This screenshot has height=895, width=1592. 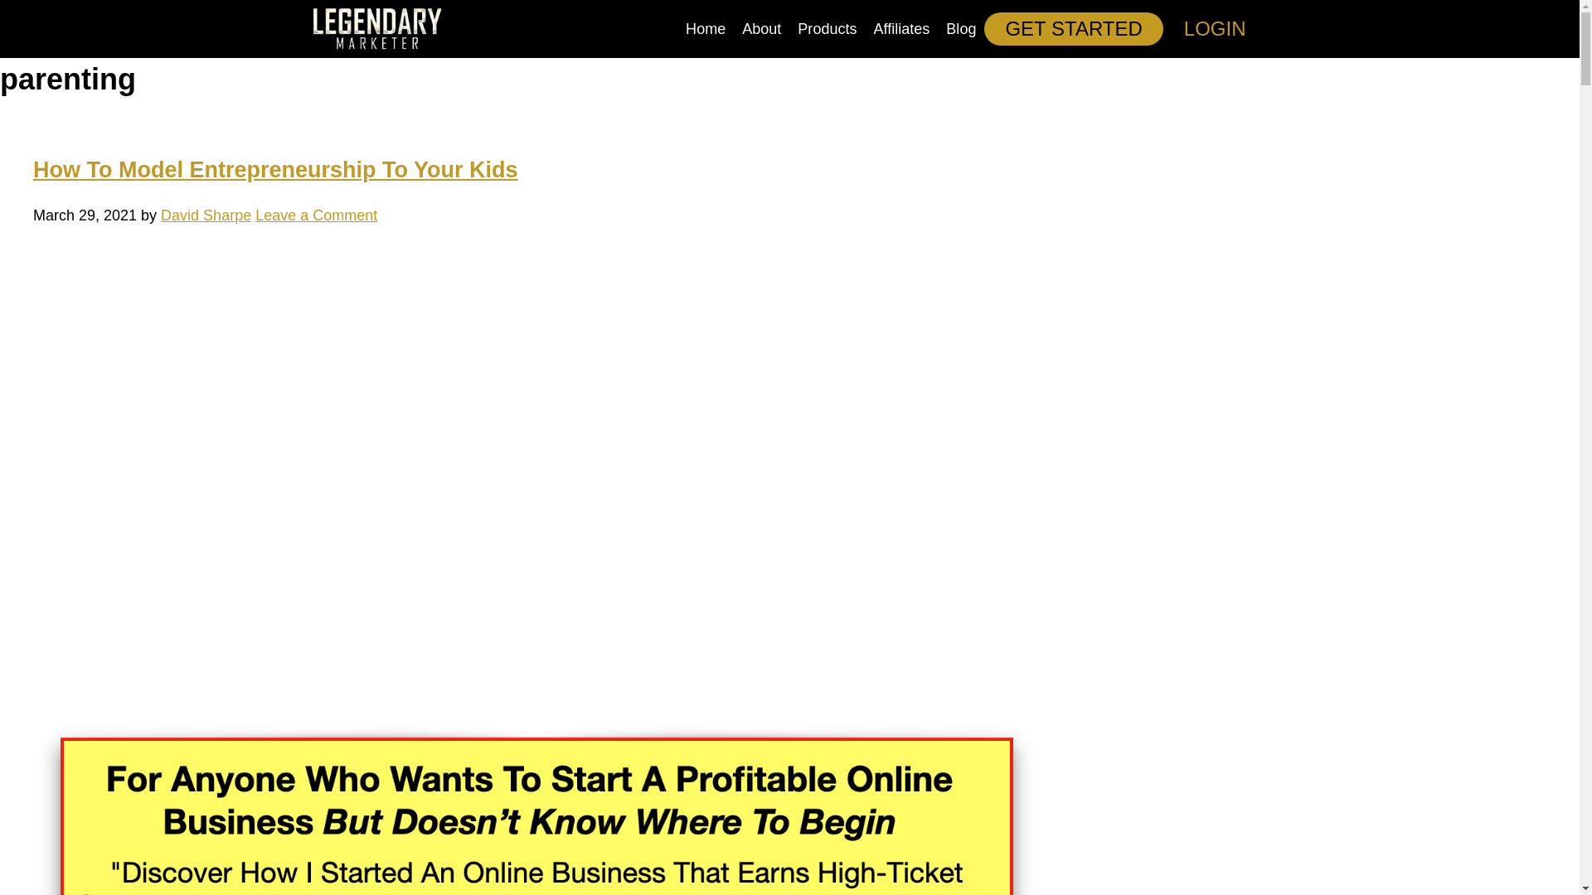 What do you see at coordinates (706, 29) in the screenshot?
I see `Home` at bounding box center [706, 29].